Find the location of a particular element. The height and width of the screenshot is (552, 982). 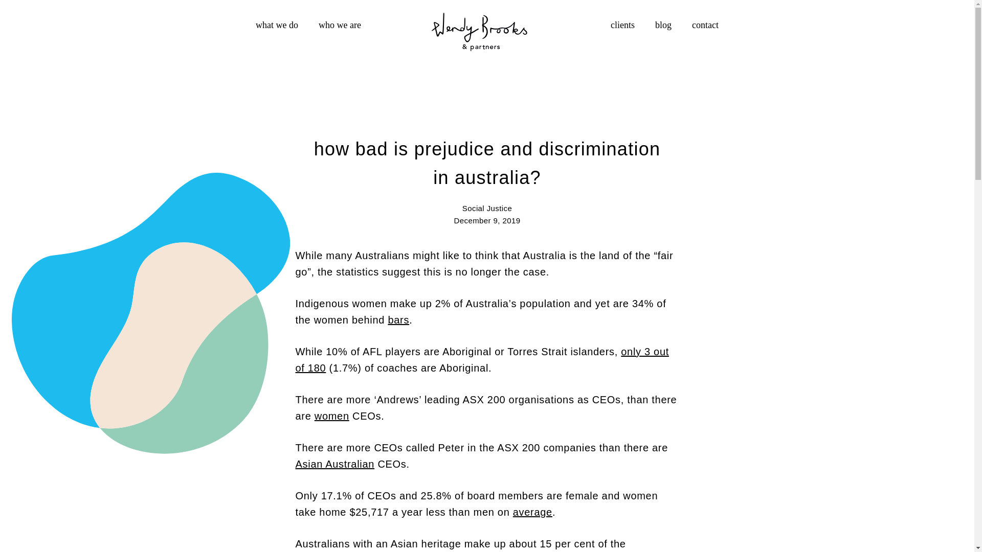

bars is located at coordinates (398, 320).